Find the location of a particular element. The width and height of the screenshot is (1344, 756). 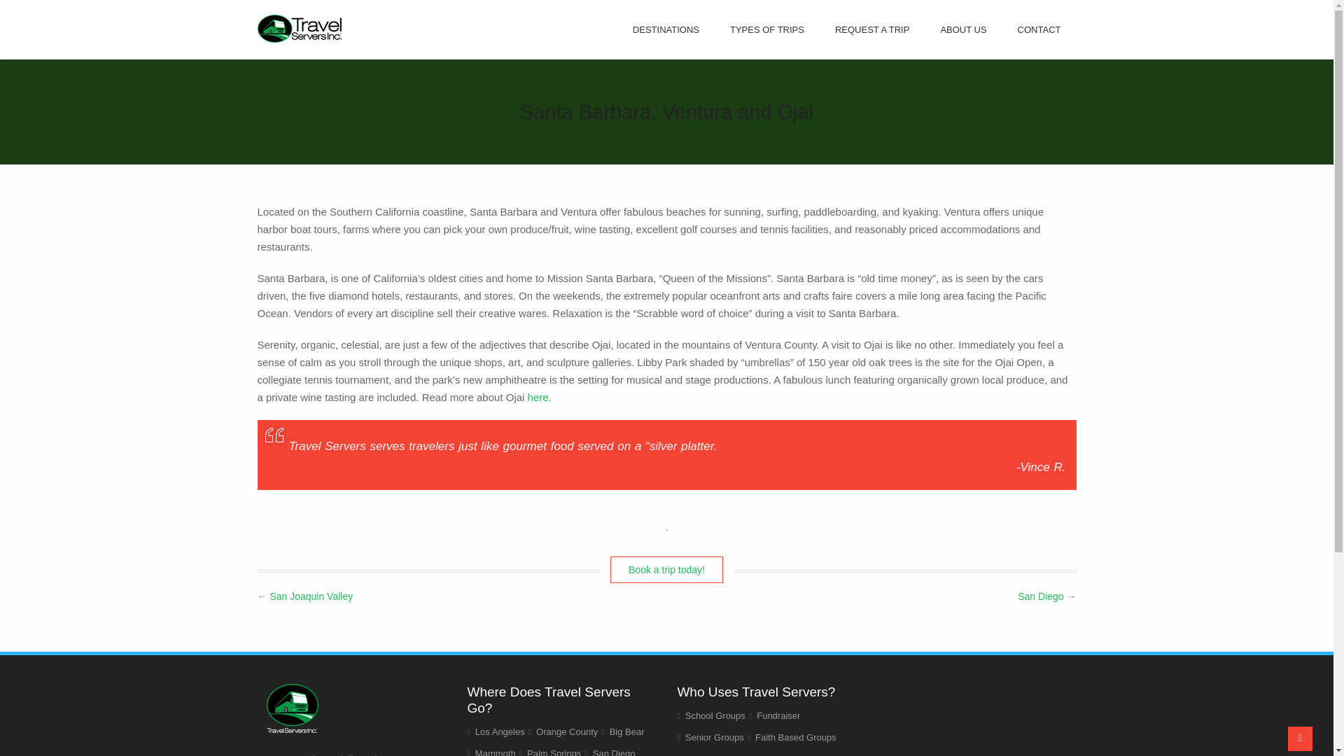

Book a trip today! is located at coordinates (666, 569).